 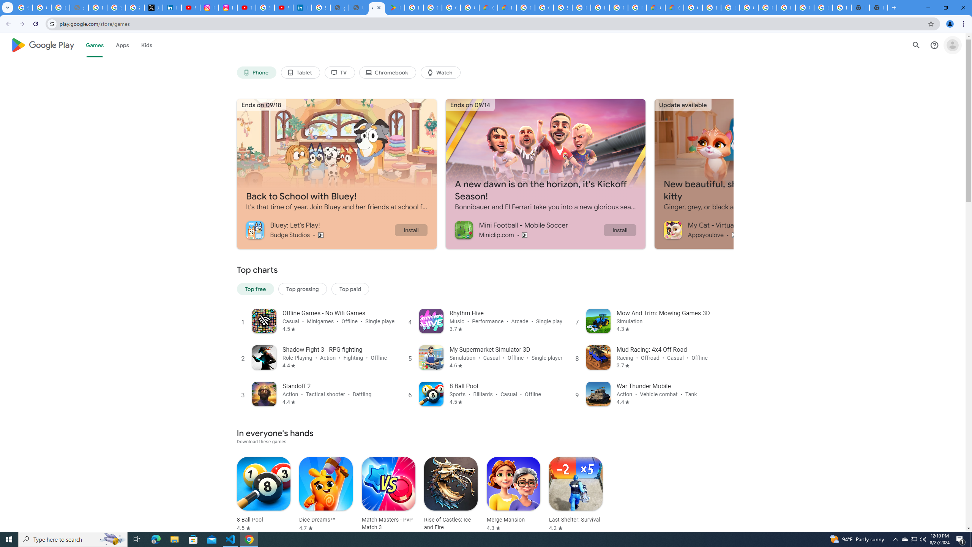 What do you see at coordinates (952, 45) in the screenshot?
I see `Open account menu` at bounding box center [952, 45].